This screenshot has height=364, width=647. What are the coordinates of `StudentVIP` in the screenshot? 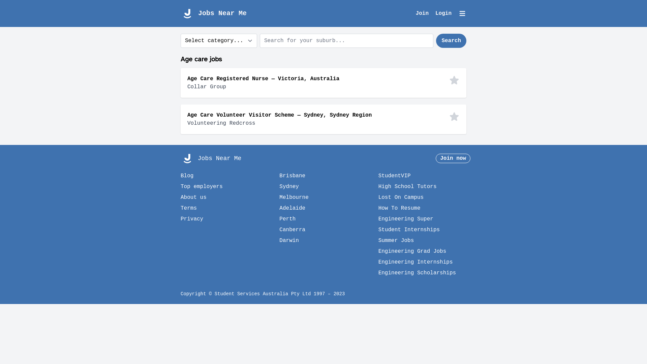 It's located at (395, 176).